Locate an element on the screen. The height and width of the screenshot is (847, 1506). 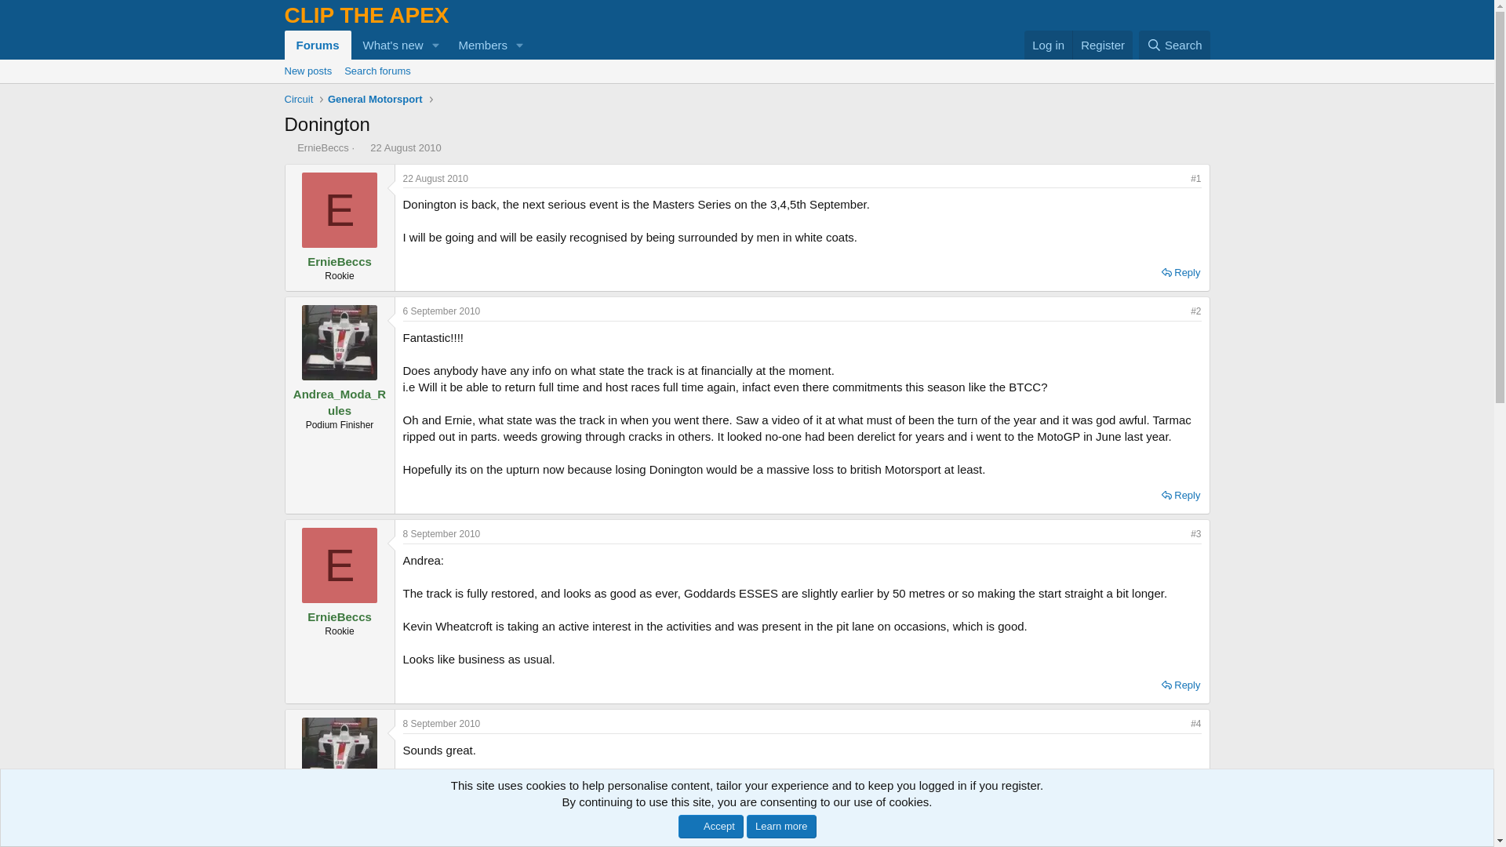
CLIP THE APEX is located at coordinates (366, 19).